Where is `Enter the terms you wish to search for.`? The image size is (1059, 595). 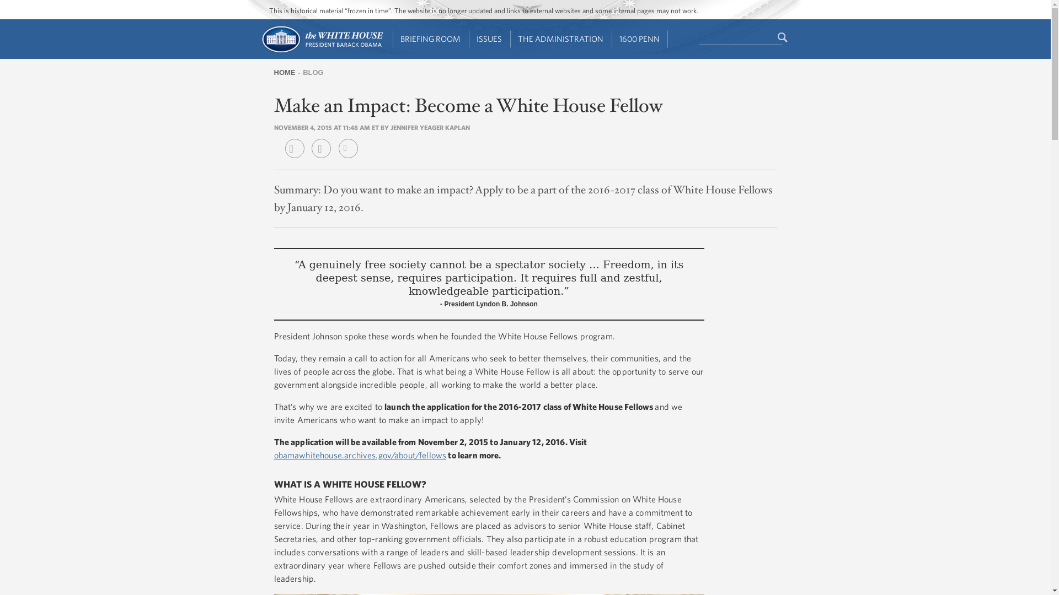
Enter the terms you wish to search for. is located at coordinates (740, 38).